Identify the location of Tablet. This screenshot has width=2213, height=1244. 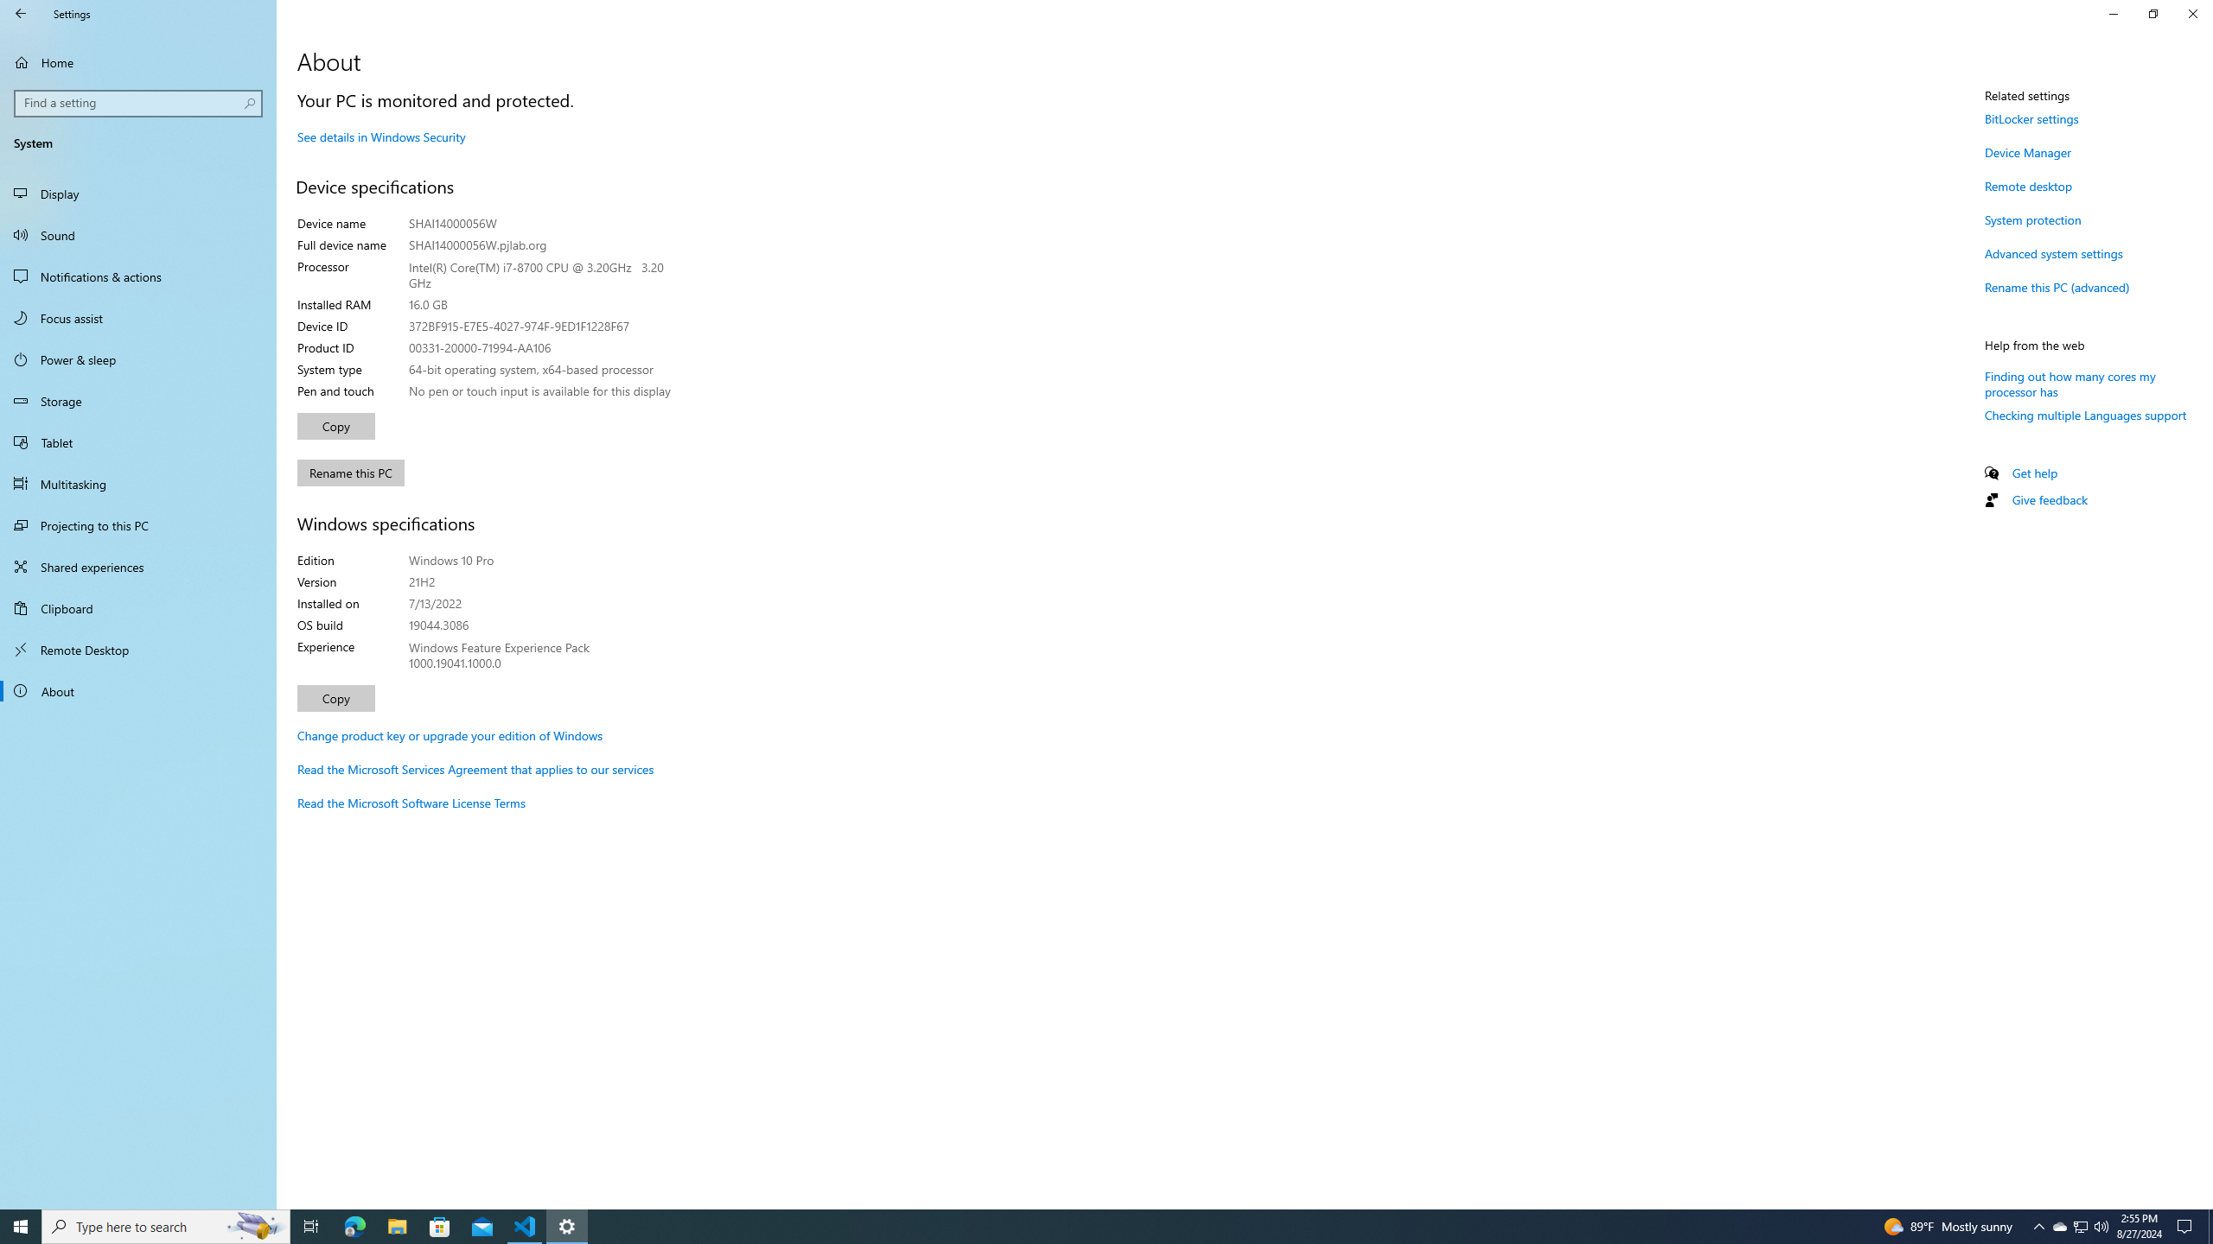
(138, 442).